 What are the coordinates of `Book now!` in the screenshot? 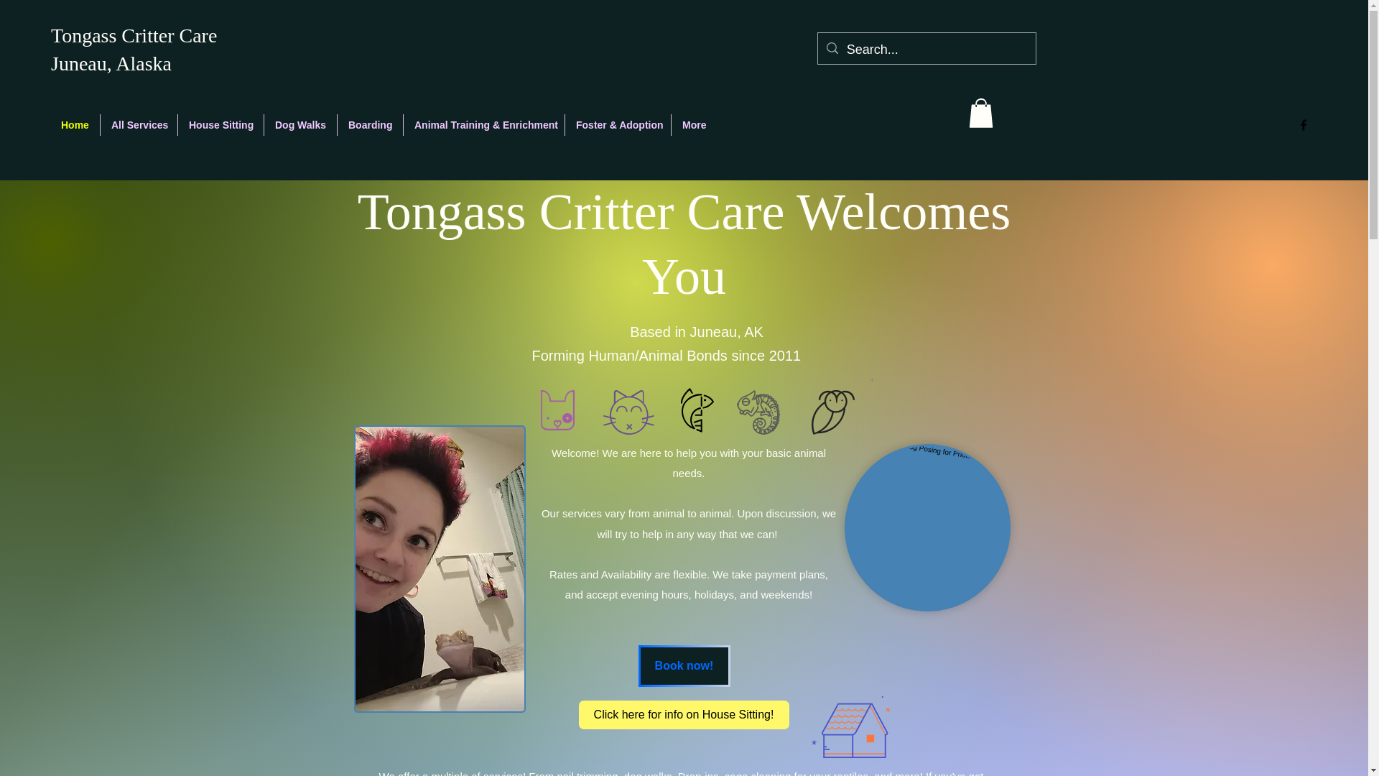 It's located at (683, 665).